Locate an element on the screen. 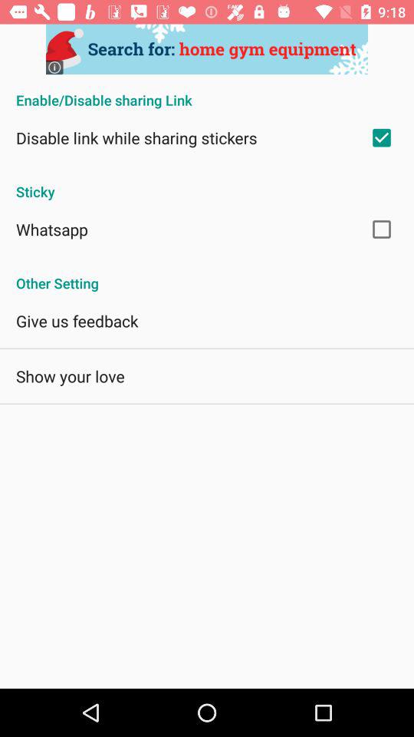 The image size is (414, 737). select icon above the give us feedback app is located at coordinates (207, 275).